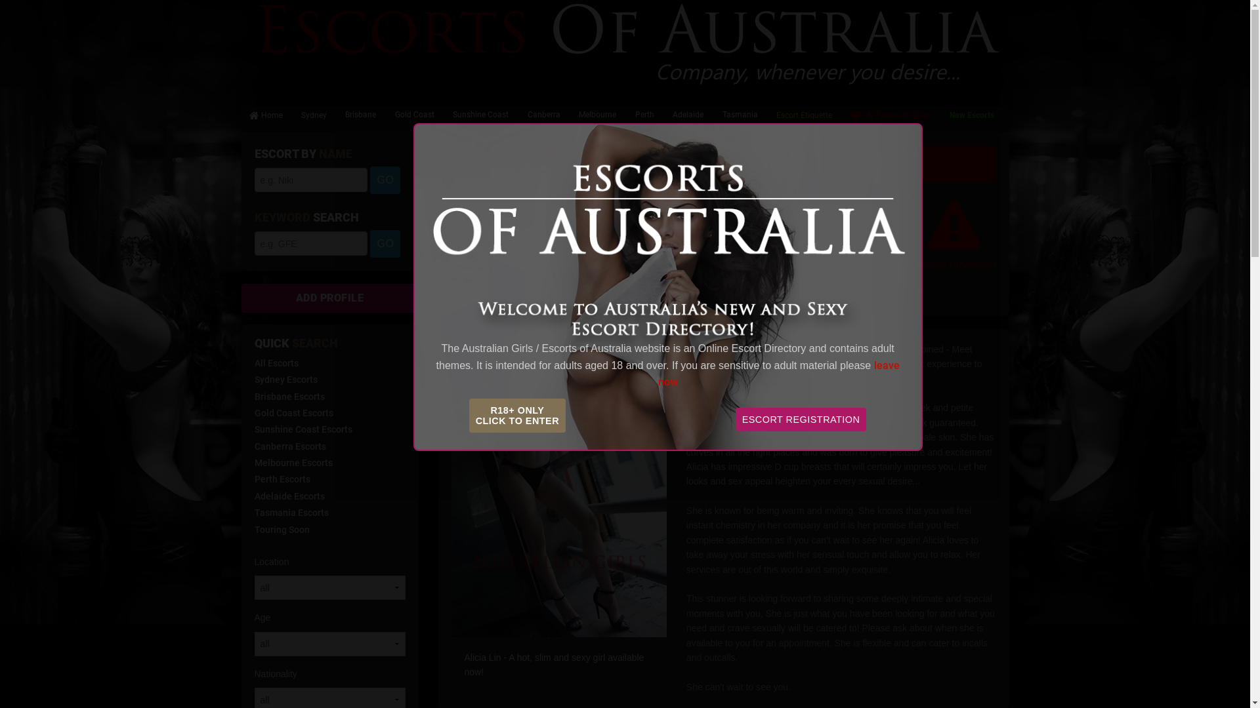  What do you see at coordinates (293, 463) in the screenshot?
I see `Melbourne Escorts` at bounding box center [293, 463].